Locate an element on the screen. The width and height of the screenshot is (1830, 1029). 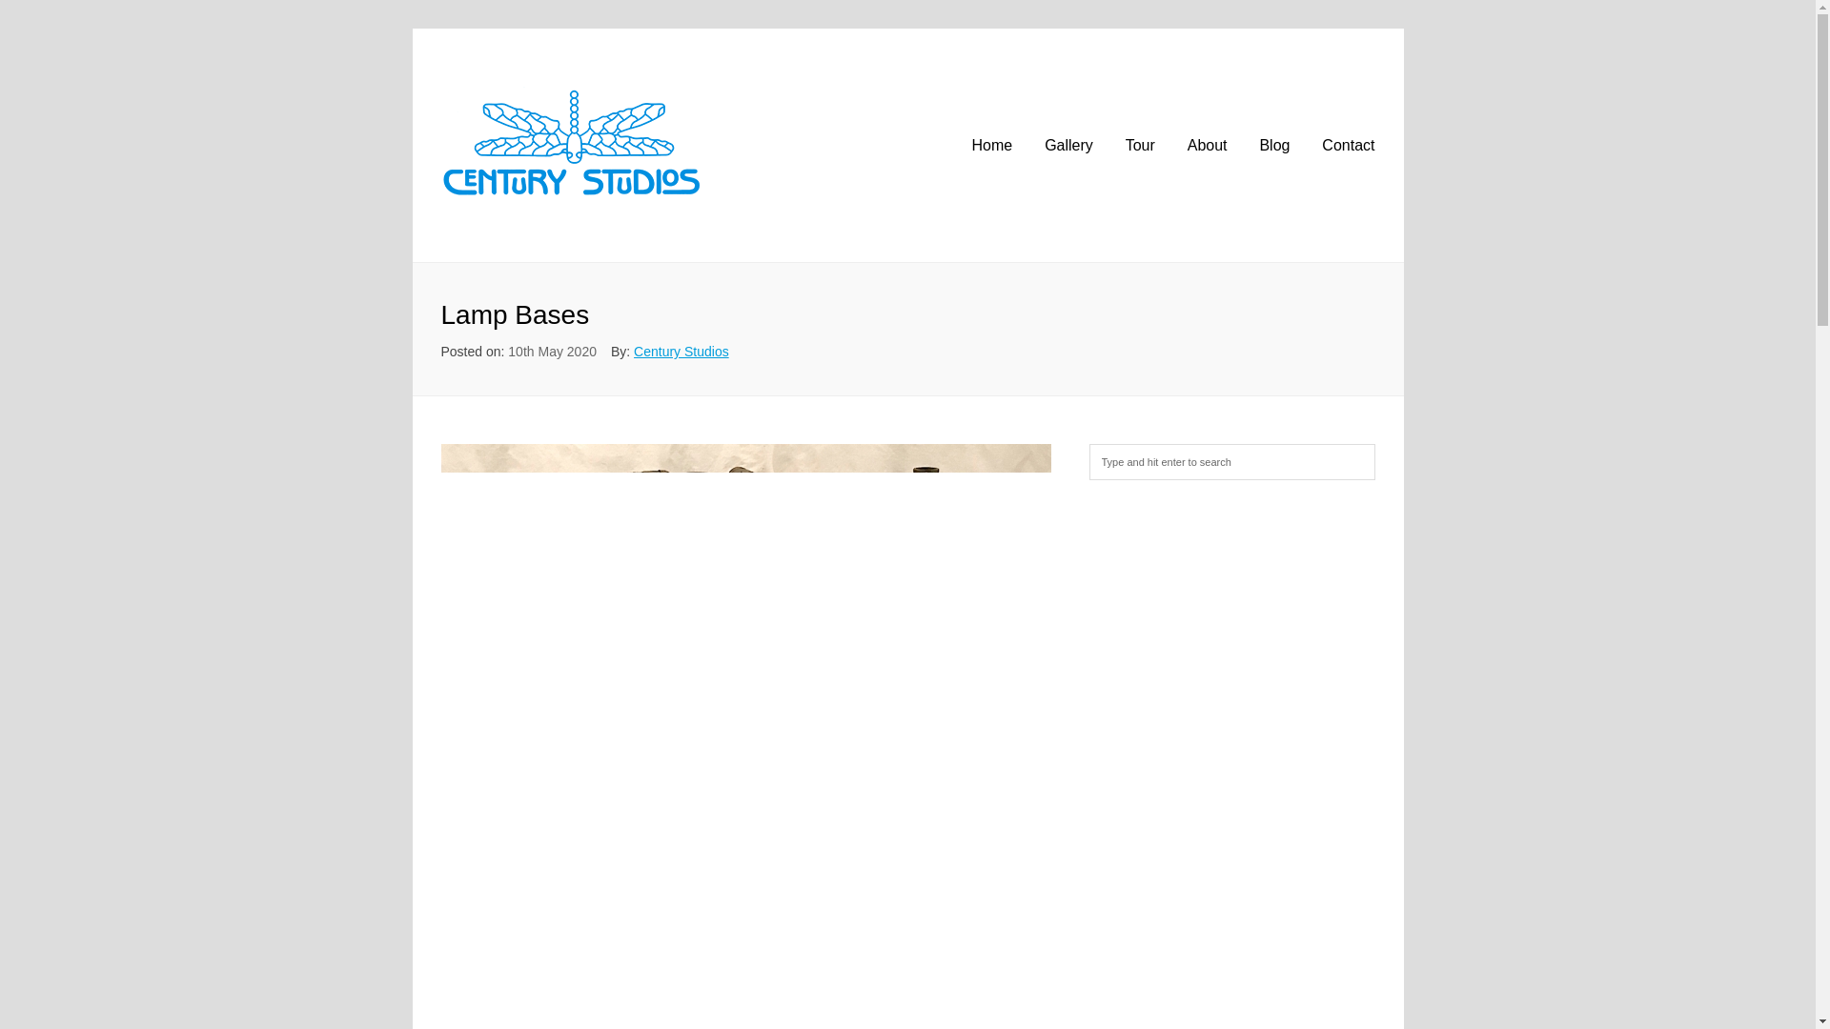
Type and hit enter to search is located at coordinates (1231, 461).